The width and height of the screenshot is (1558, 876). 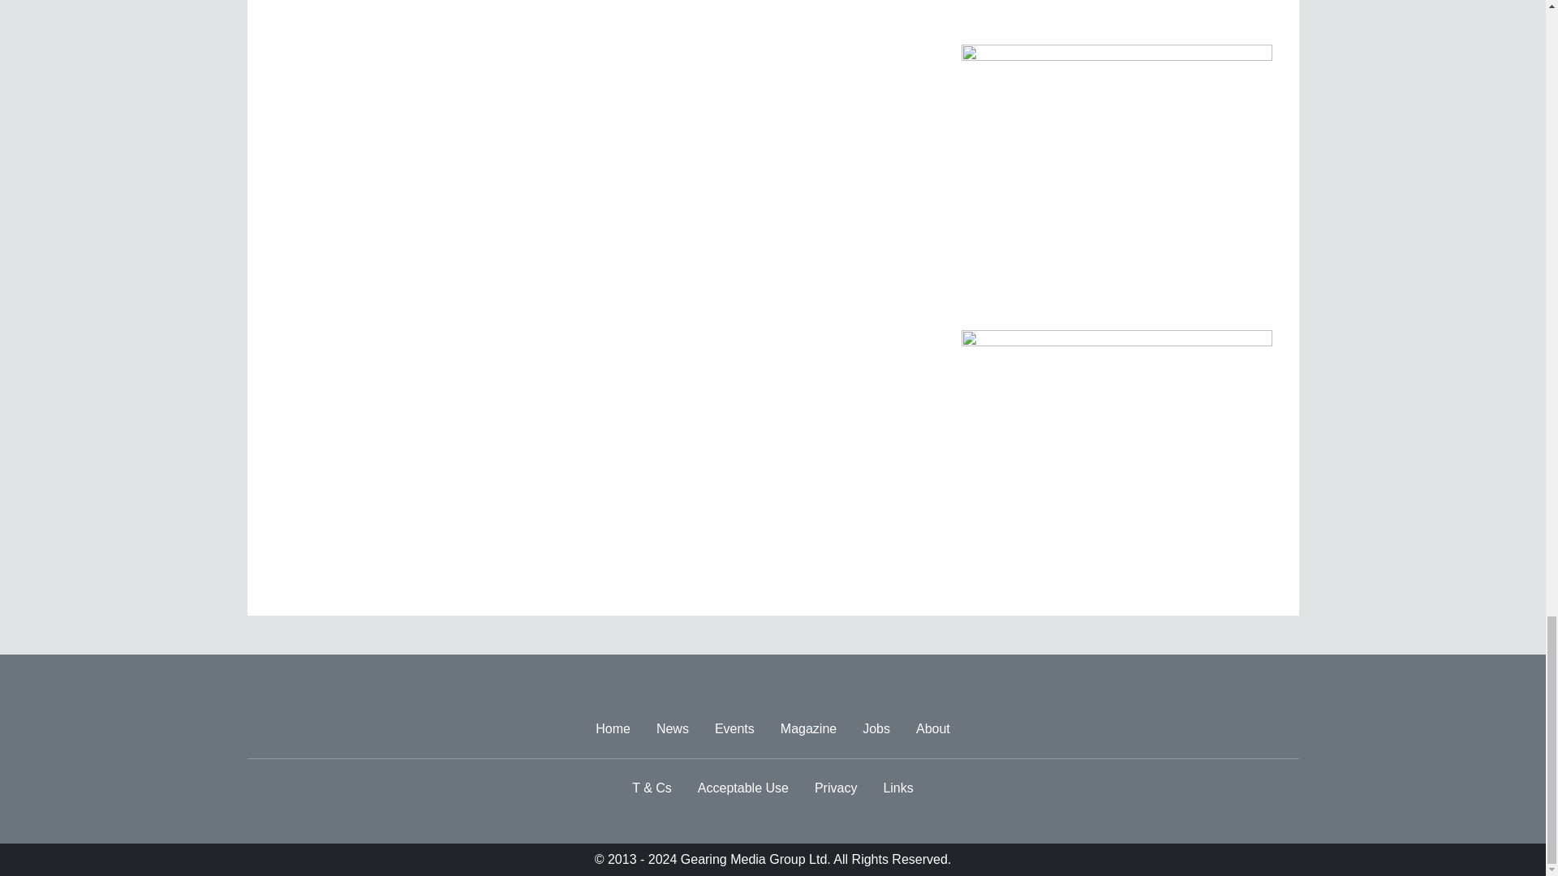 What do you see at coordinates (876, 729) in the screenshot?
I see `Jobs` at bounding box center [876, 729].